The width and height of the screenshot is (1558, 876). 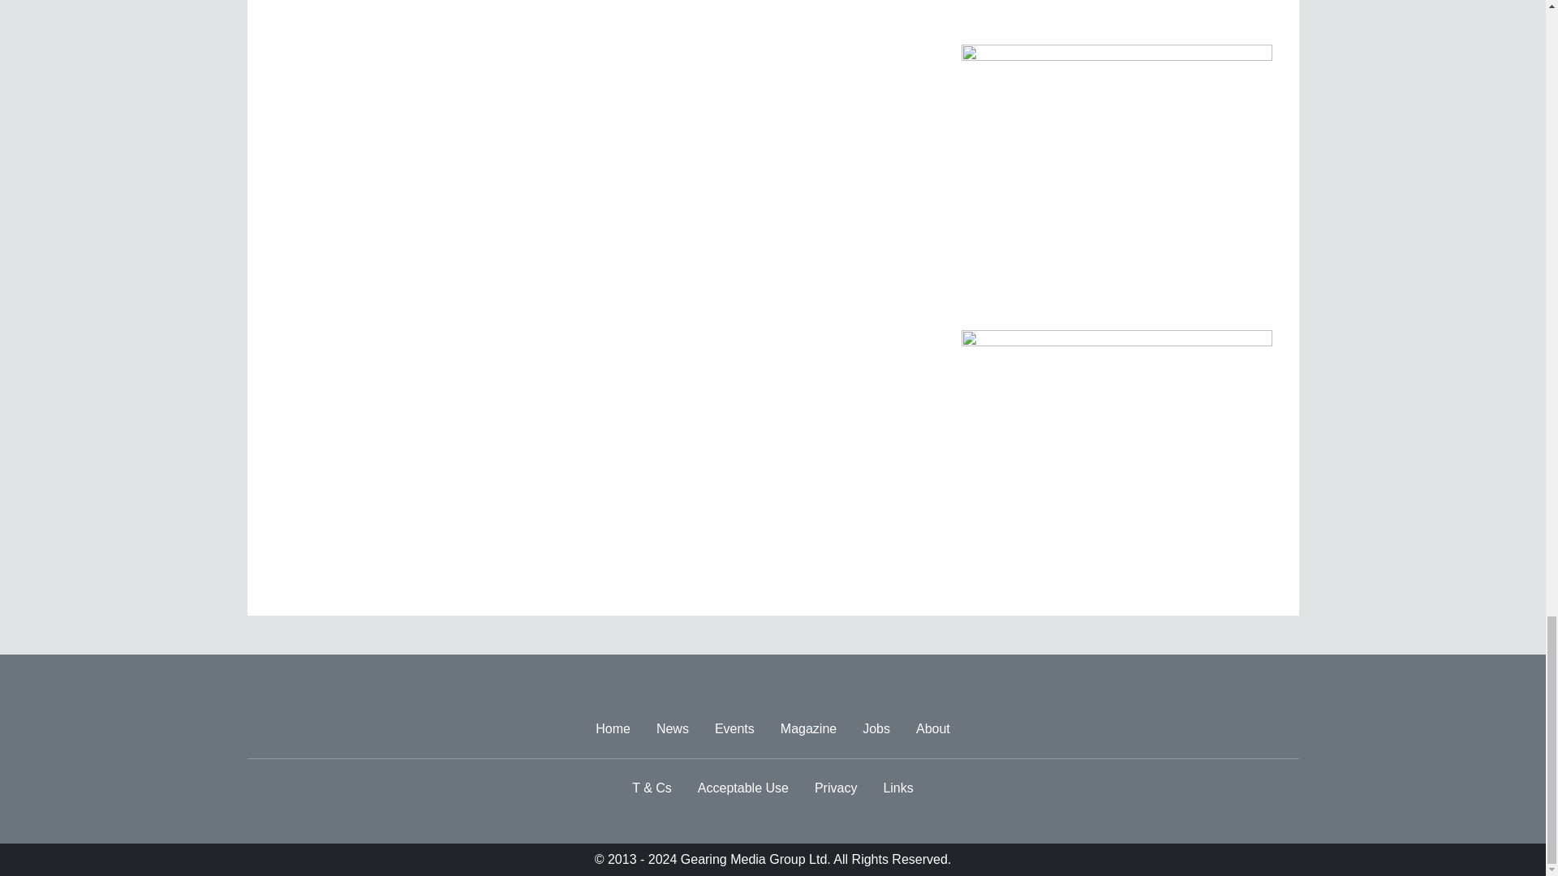 What do you see at coordinates (876, 729) in the screenshot?
I see `Jobs` at bounding box center [876, 729].